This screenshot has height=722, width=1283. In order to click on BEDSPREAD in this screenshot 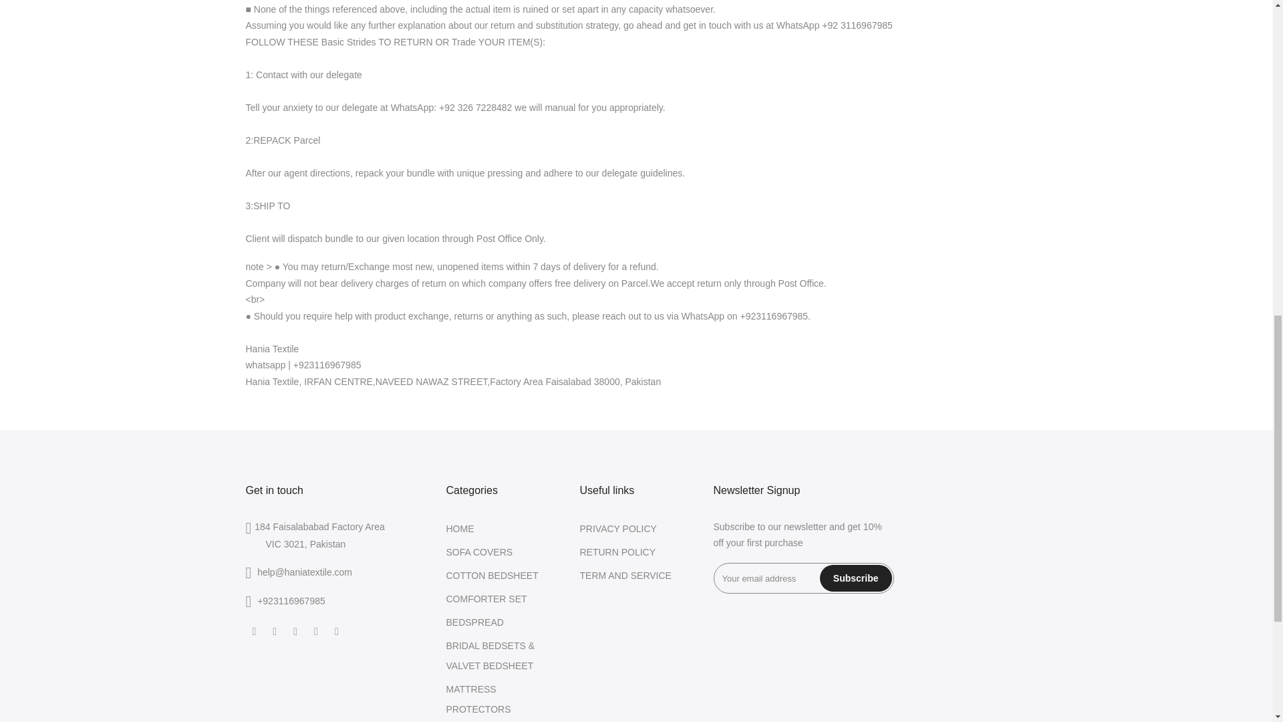, I will do `click(475, 622)`.